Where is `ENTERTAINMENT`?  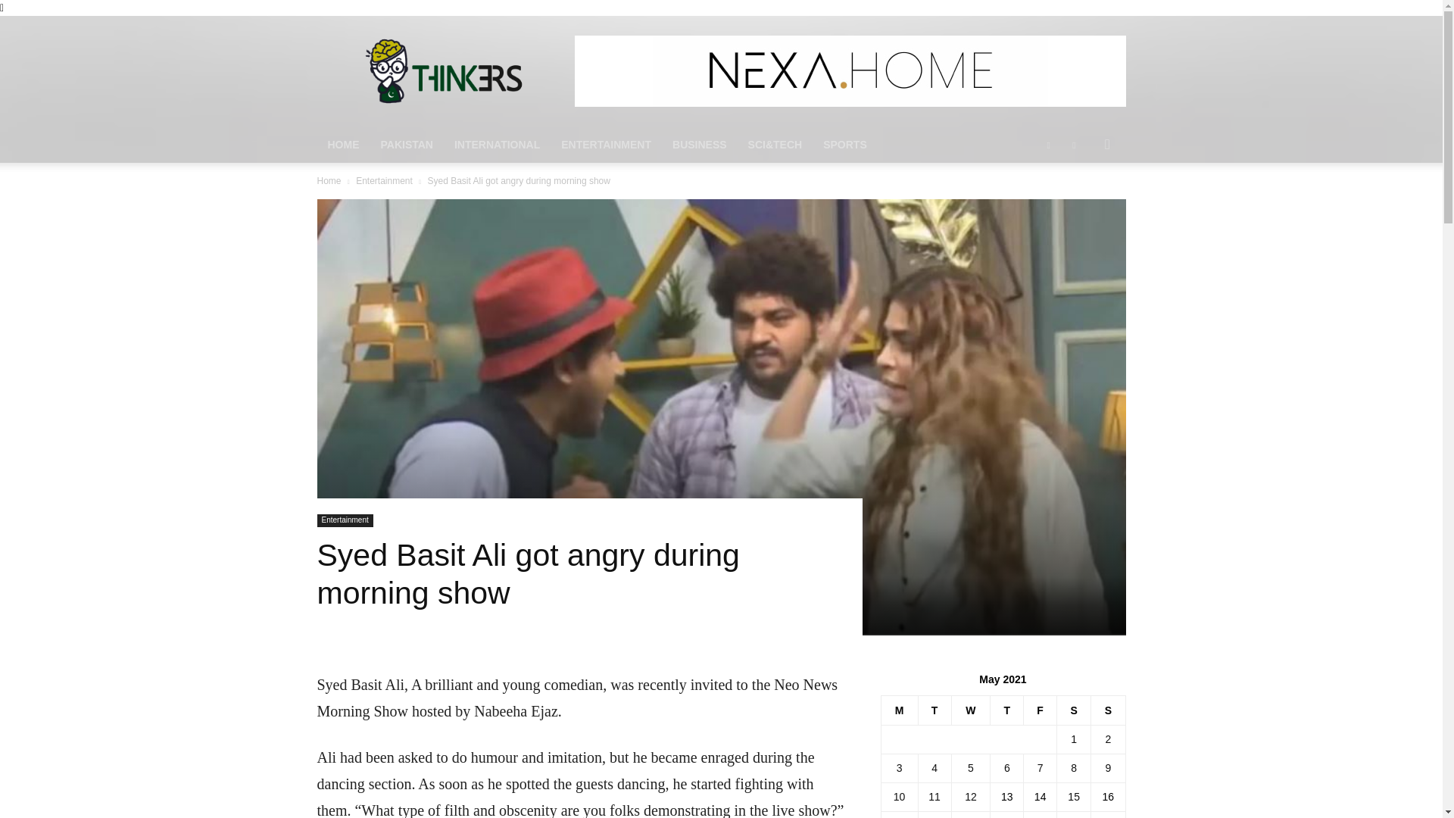
ENTERTAINMENT is located at coordinates (606, 144).